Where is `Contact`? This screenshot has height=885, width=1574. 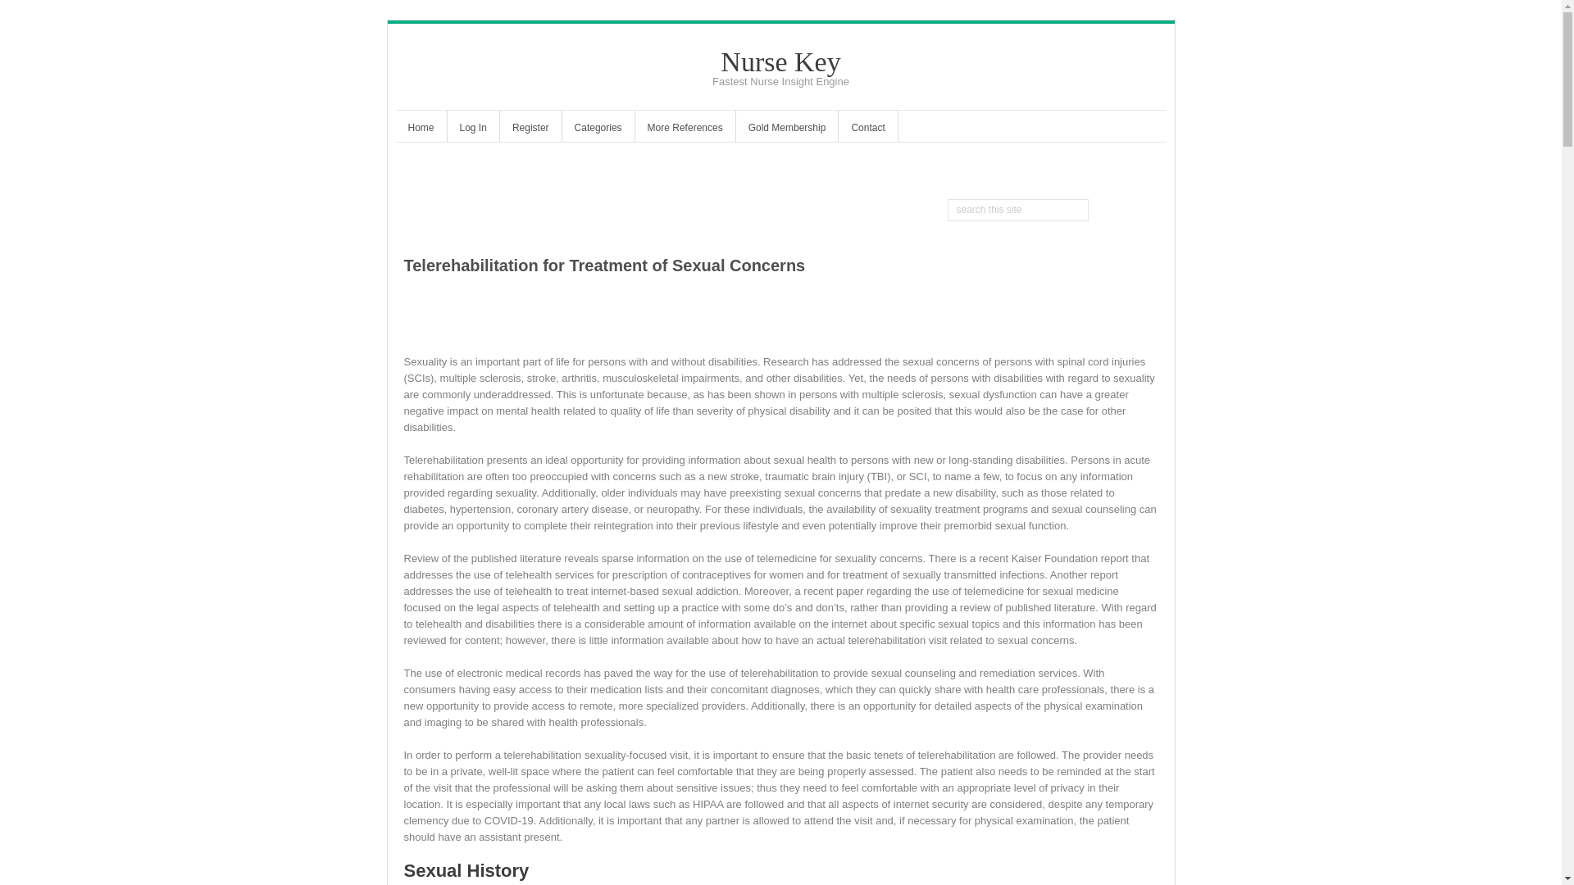 Contact is located at coordinates (867, 129).